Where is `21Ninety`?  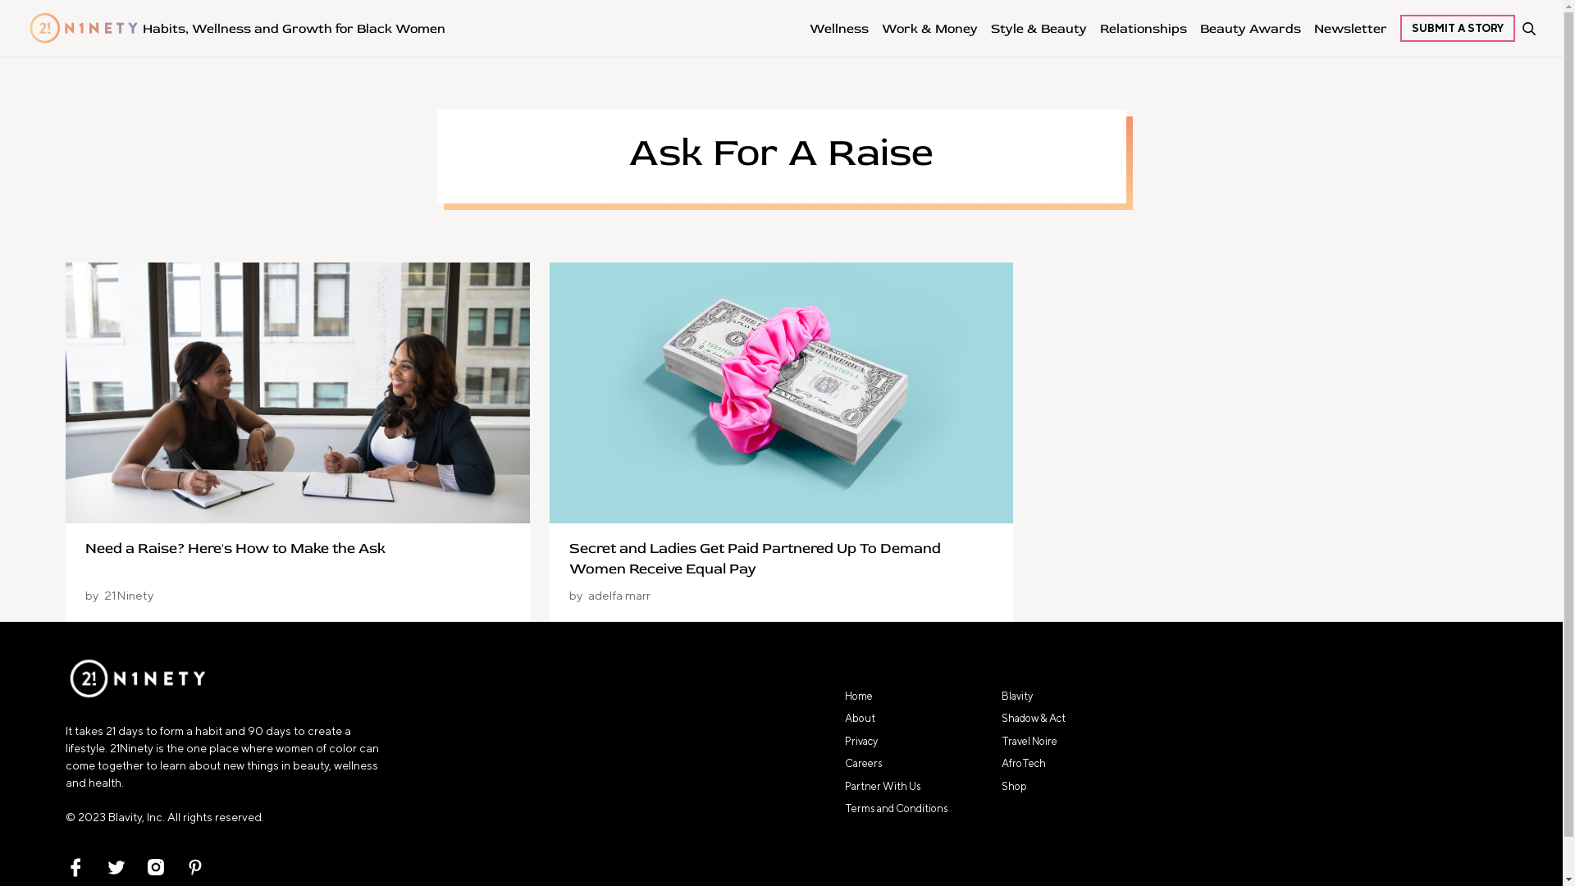
21Ninety is located at coordinates (129, 596).